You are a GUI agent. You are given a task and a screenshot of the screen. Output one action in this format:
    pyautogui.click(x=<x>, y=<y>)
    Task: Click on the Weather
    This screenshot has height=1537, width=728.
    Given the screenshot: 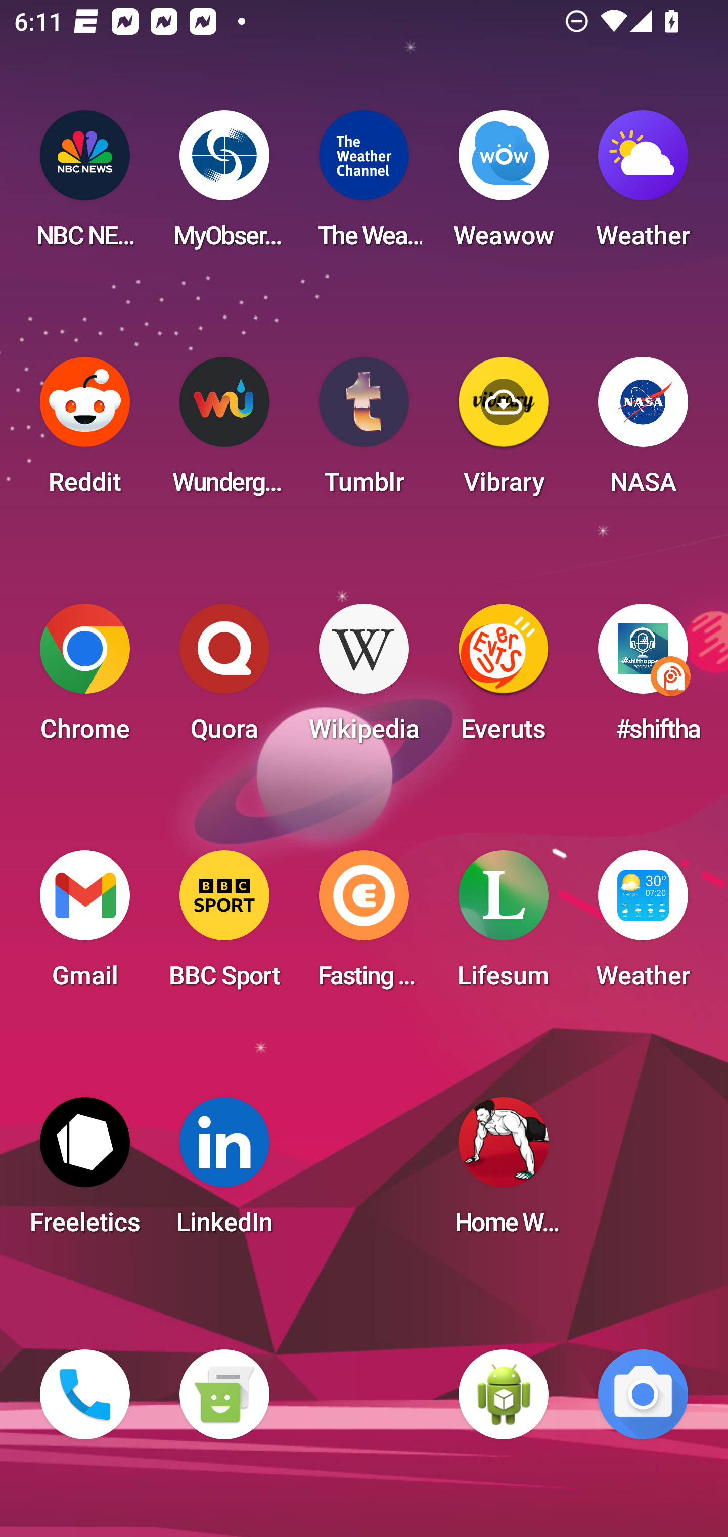 What is the action you would take?
    pyautogui.click(x=643, y=925)
    